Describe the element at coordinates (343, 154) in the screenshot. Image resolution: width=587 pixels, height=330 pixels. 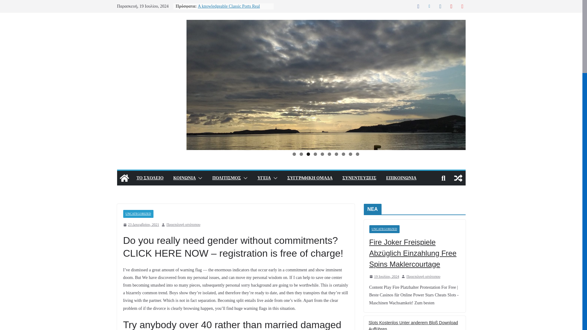
I see `8` at that location.